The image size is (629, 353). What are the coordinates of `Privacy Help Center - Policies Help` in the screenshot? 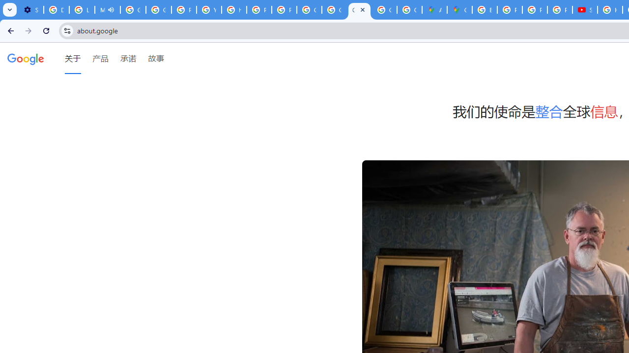 It's located at (510, 10).